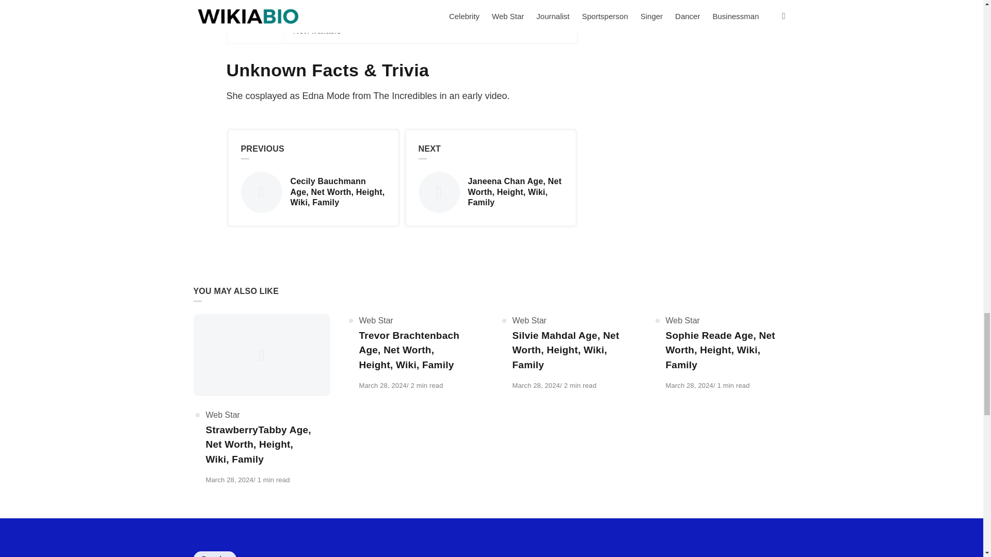 Image resolution: width=991 pixels, height=557 pixels. What do you see at coordinates (222, 415) in the screenshot?
I see `Web Star` at bounding box center [222, 415].